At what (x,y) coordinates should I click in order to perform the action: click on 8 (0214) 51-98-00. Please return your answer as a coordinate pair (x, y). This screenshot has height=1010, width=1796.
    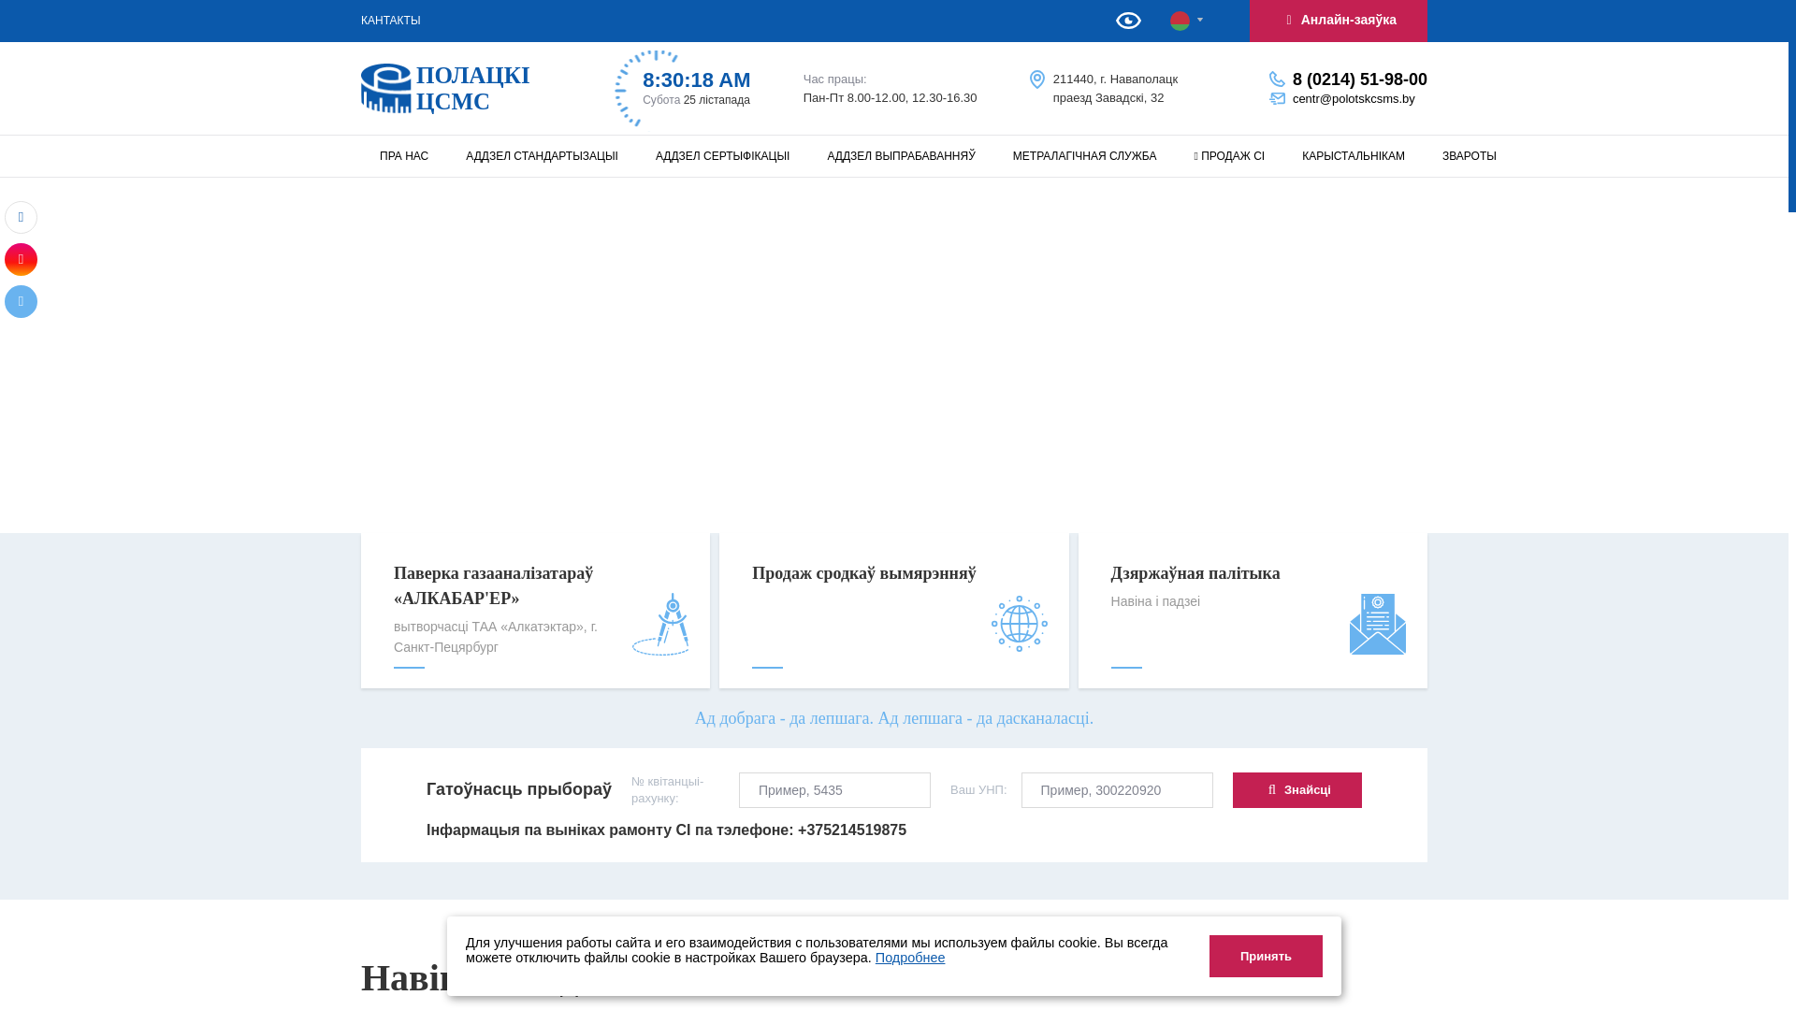
    Looking at the image, I should click on (1360, 79).